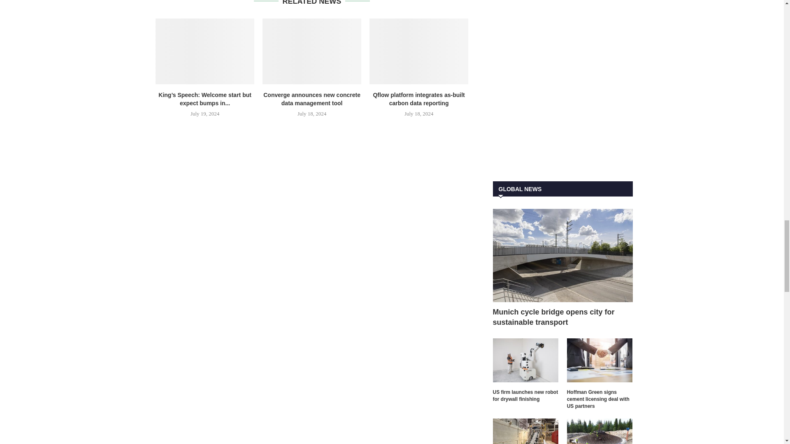 The image size is (790, 444). Describe the element at coordinates (563, 255) in the screenshot. I see `Munich cycle bridge opens city for sustainable transport` at that location.